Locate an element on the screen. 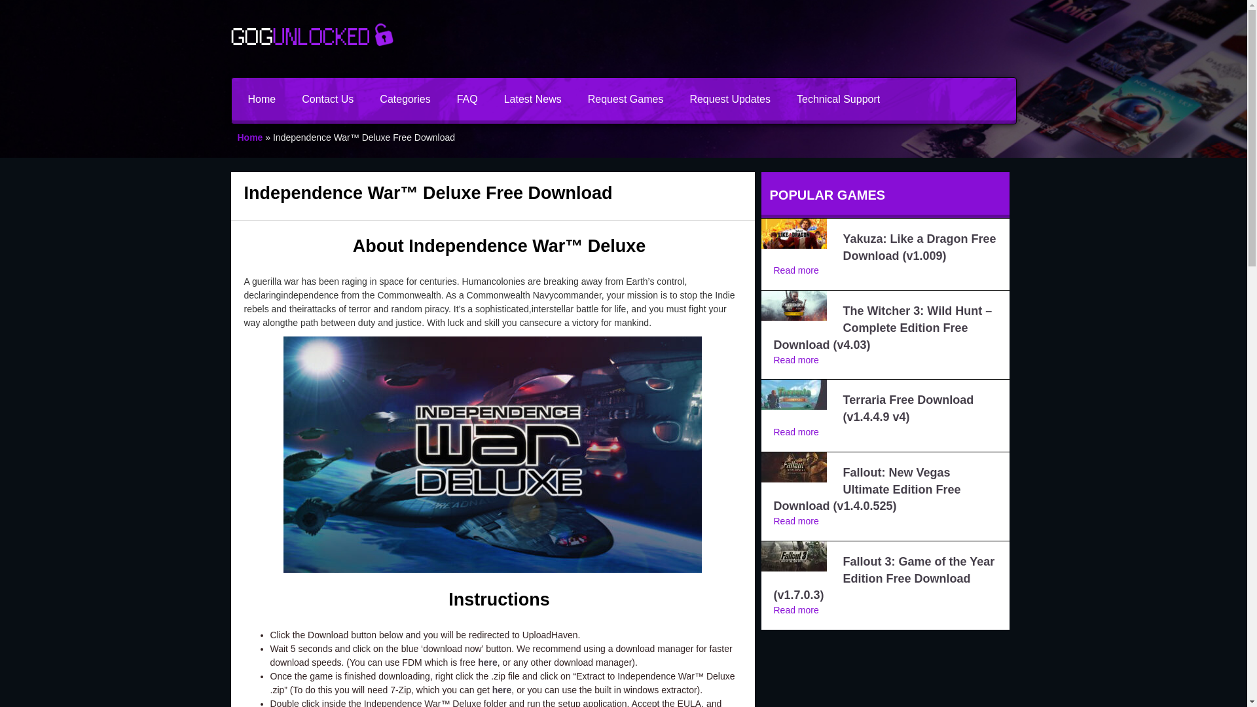  Read more is located at coordinates (796, 270).